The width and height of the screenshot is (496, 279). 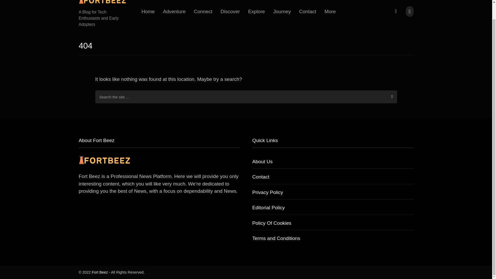 What do you see at coordinates (267, 192) in the screenshot?
I see `Privacy Policy` at bounding box center [267, 192].